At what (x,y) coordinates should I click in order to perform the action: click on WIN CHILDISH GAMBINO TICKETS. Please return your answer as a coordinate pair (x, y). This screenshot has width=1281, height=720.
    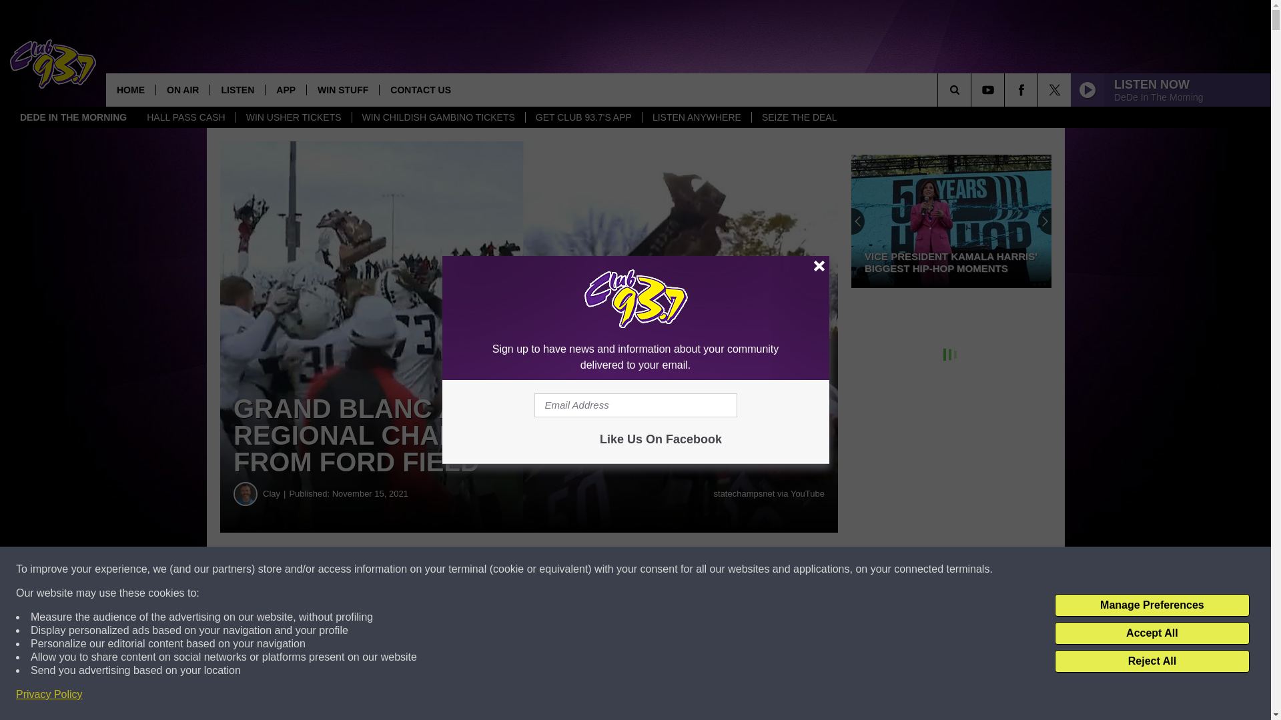
    Looking at the image, I should click on (438, 117).